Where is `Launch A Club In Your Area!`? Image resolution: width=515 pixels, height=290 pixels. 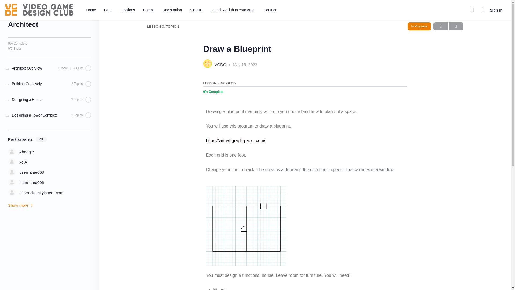 Launch A Club In Your Area! is located at coordinates (233, 10).